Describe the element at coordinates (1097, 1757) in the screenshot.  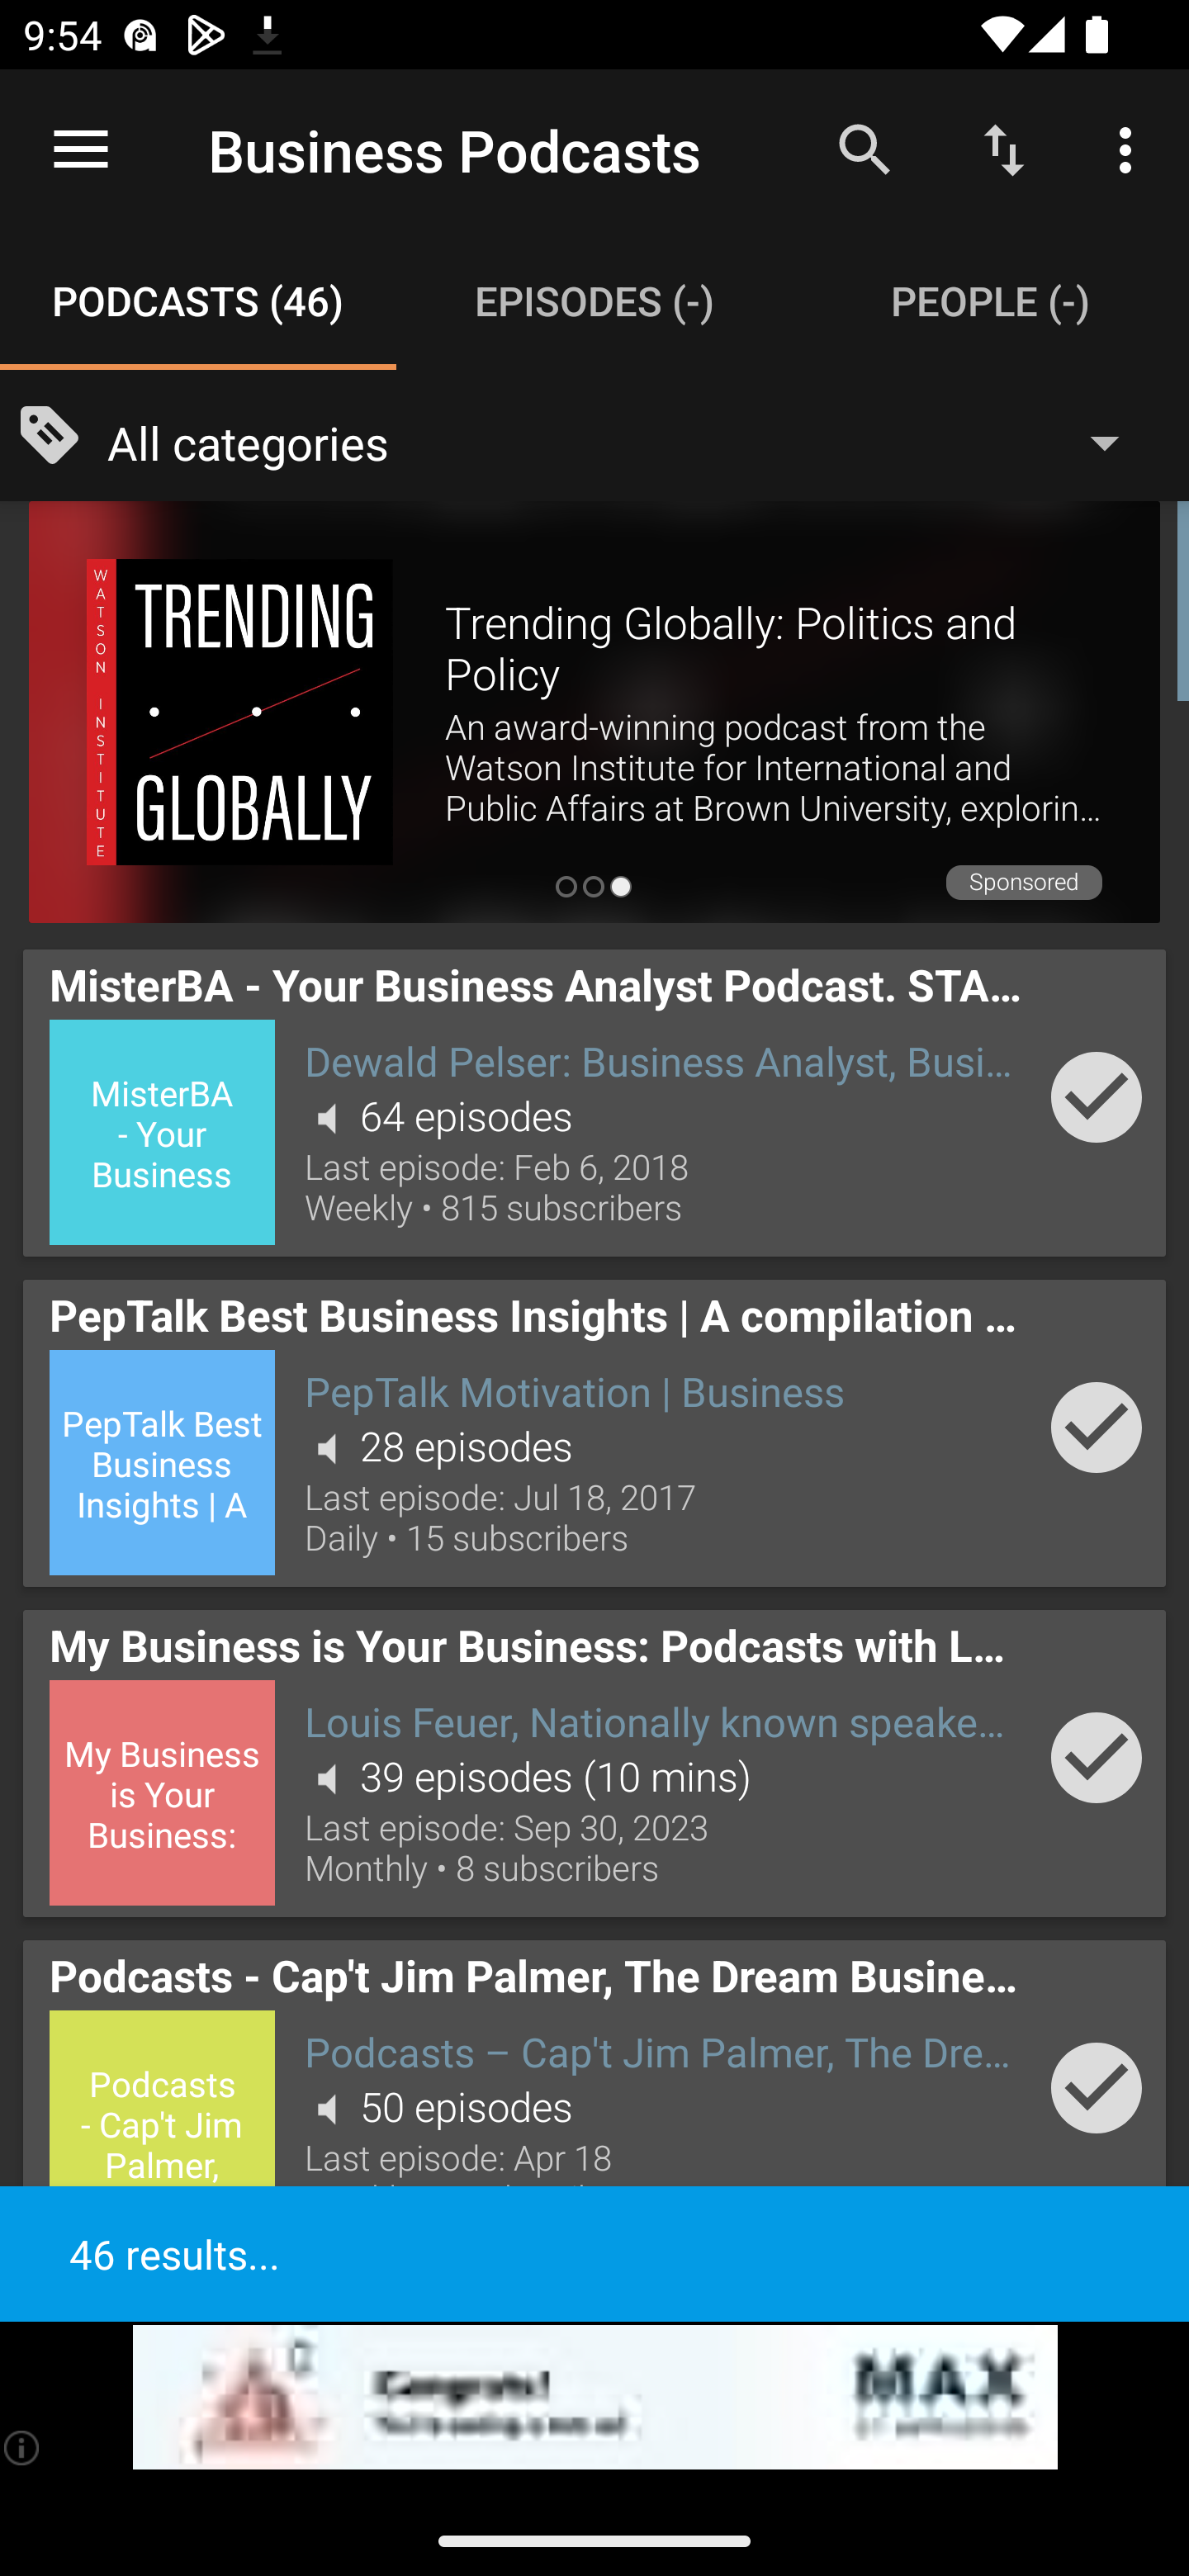
I see `Add` at that location.